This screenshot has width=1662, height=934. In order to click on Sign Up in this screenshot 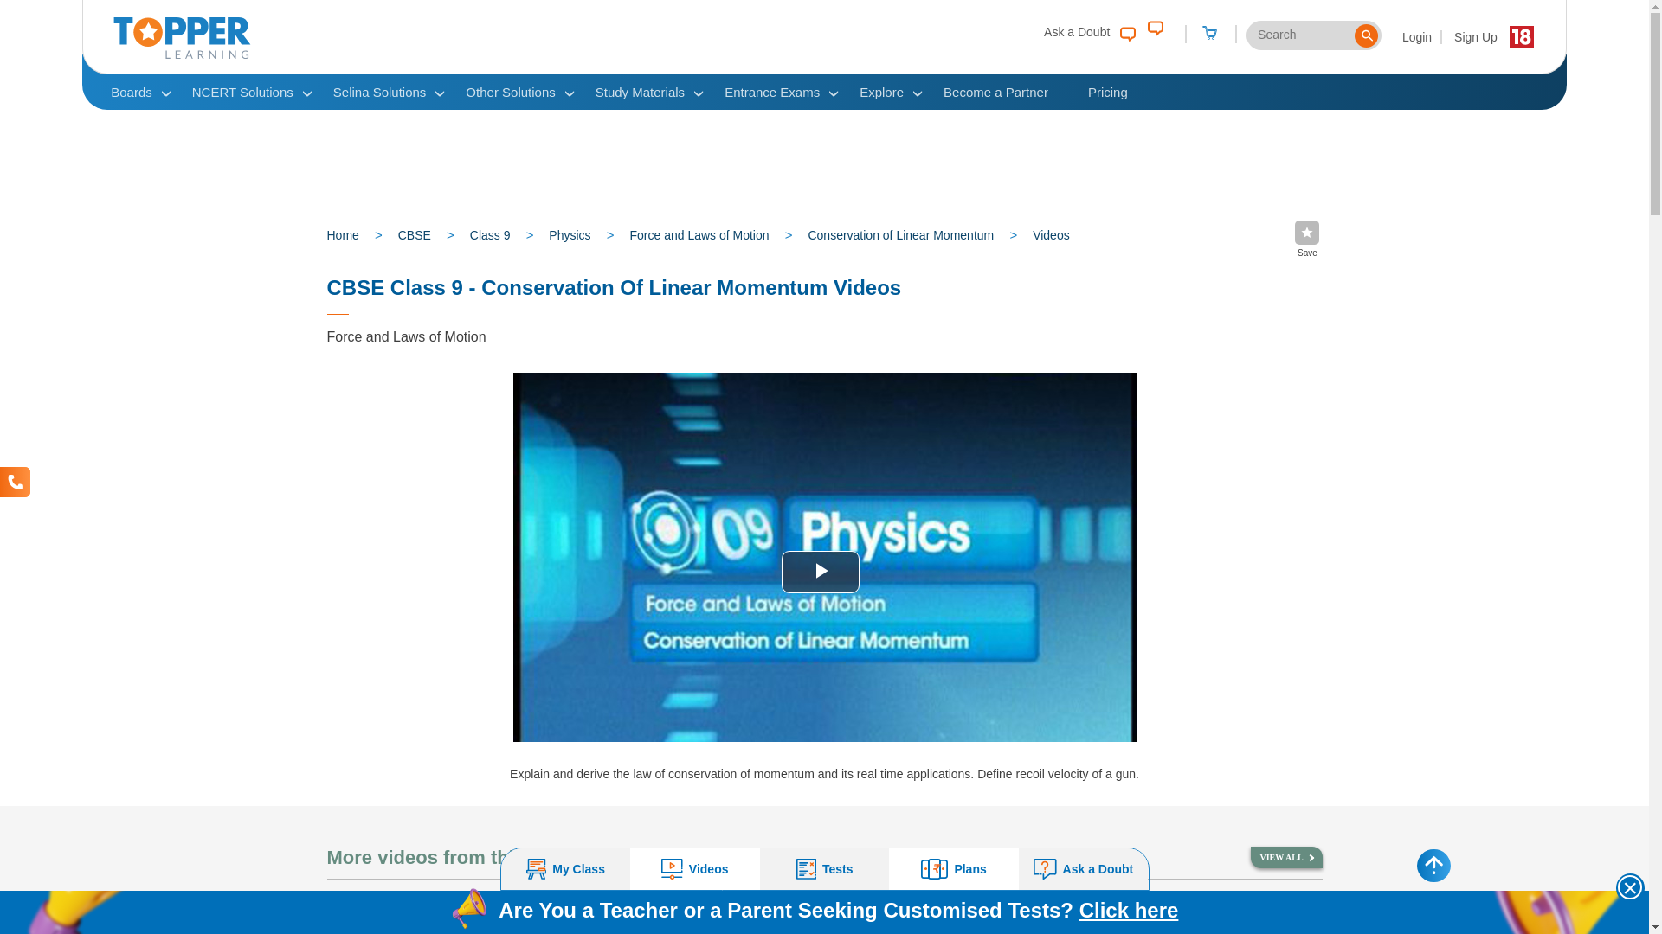, I will do `click(1475, 36)`.